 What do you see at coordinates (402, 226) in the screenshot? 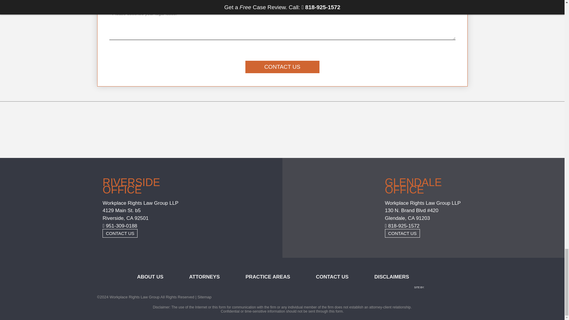
I see `Call our Glendale Office` at bounding box center [402, 226].